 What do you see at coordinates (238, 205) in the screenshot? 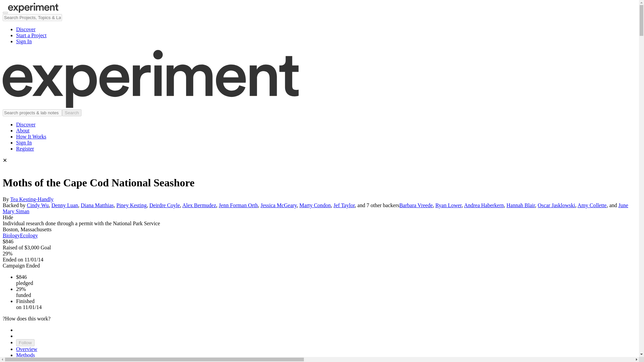
I see `Jenn Forman Orth` at bounding box center [238, 205].